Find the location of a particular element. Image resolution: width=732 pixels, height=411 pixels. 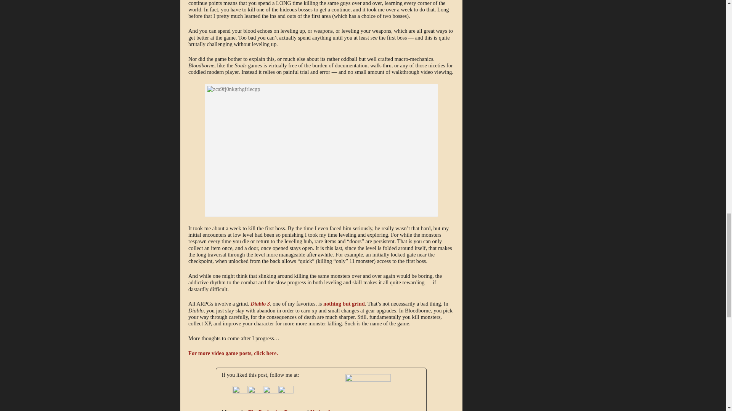

Untimed is located at coordinates (275, 410).